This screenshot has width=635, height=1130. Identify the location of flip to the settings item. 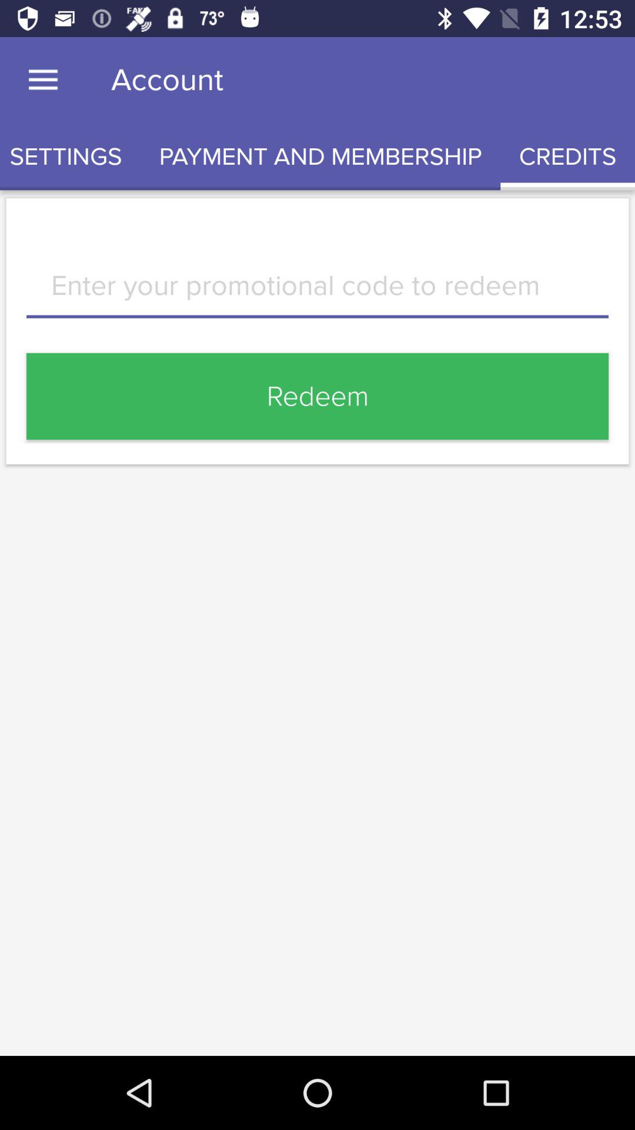
(71, 157).